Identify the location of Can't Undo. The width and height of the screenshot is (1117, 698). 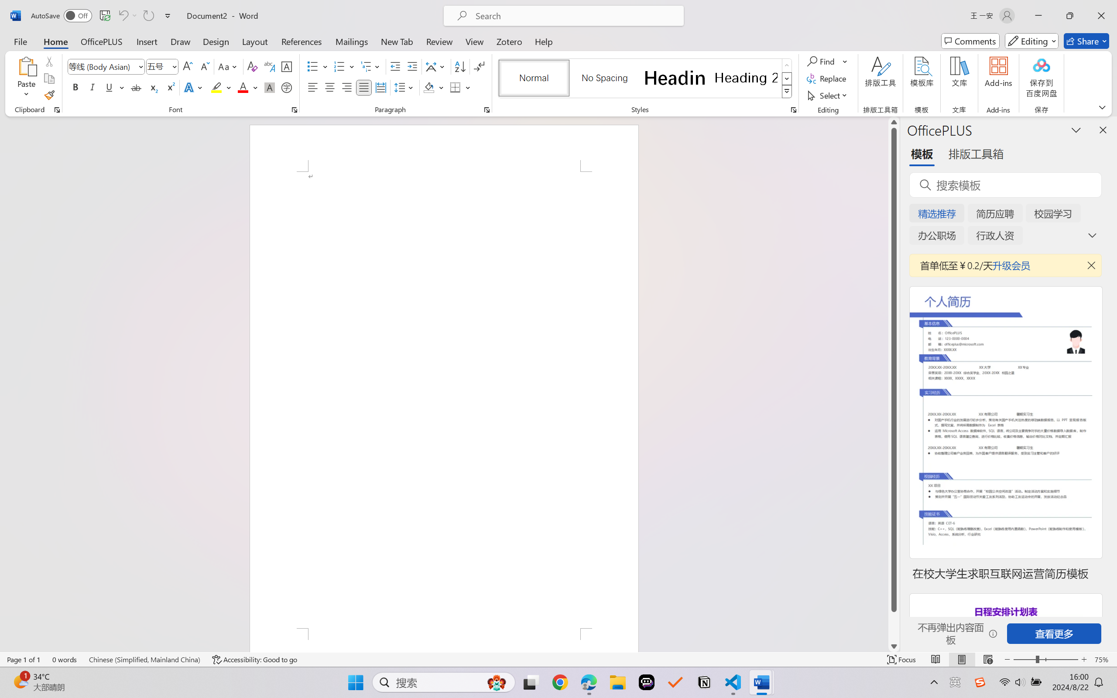
(123, 16).